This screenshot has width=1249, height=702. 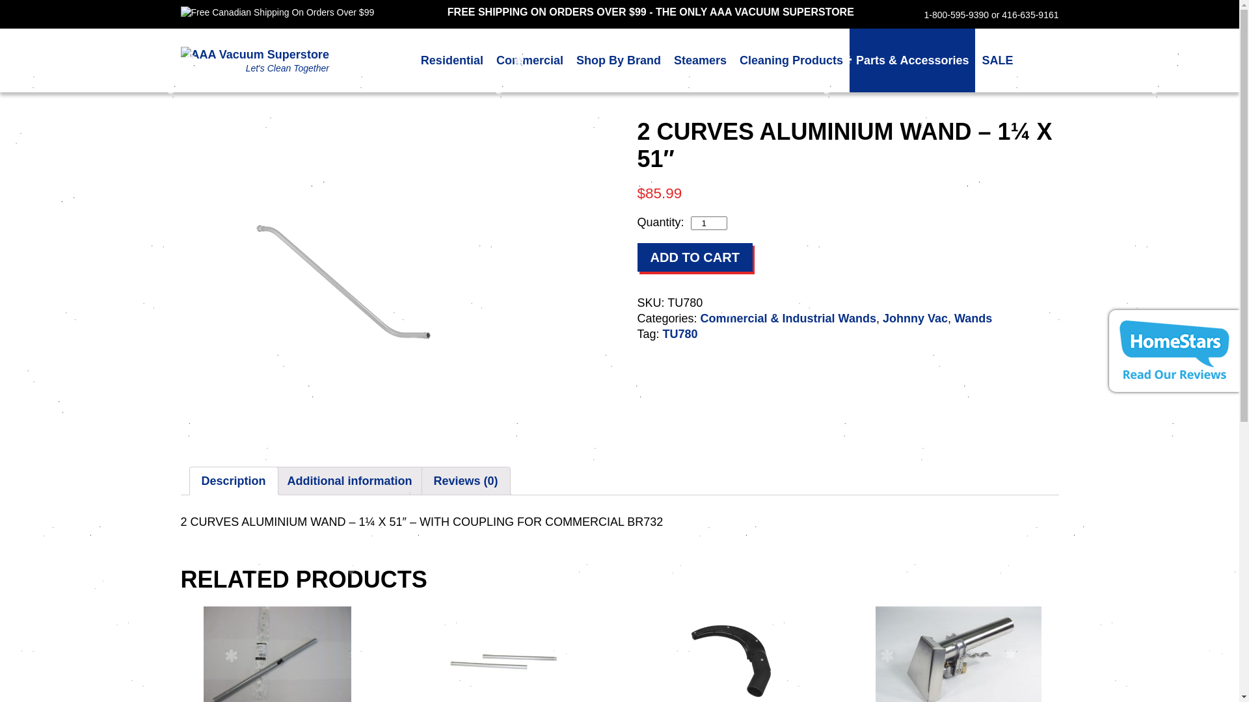 What do you see at coordinates (530, 60) in the screenshot?
I see `Commercial` at bounding box center [530, 60].